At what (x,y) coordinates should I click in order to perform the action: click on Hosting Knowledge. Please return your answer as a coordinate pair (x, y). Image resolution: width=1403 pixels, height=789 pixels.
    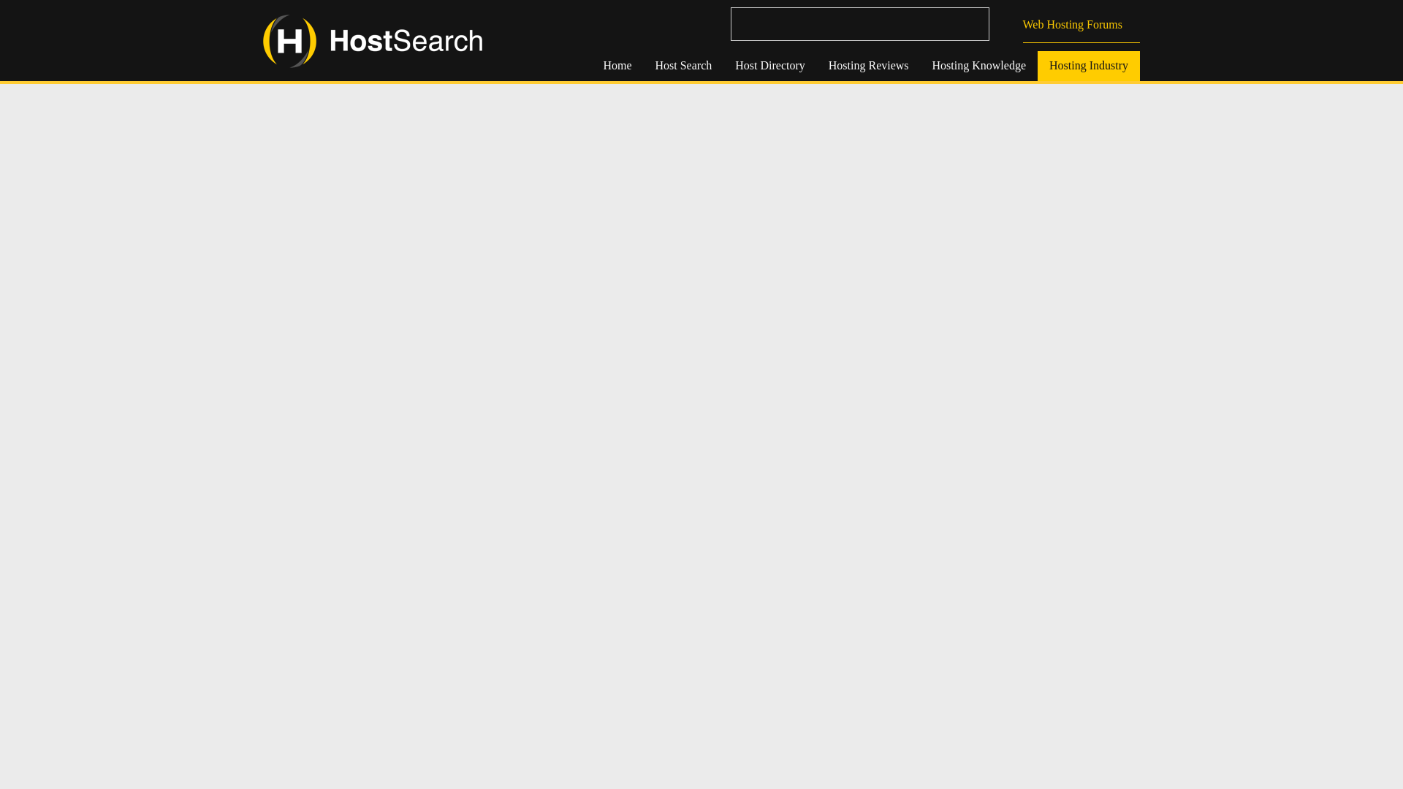
    Looking at the image, I should click on (979, 66).